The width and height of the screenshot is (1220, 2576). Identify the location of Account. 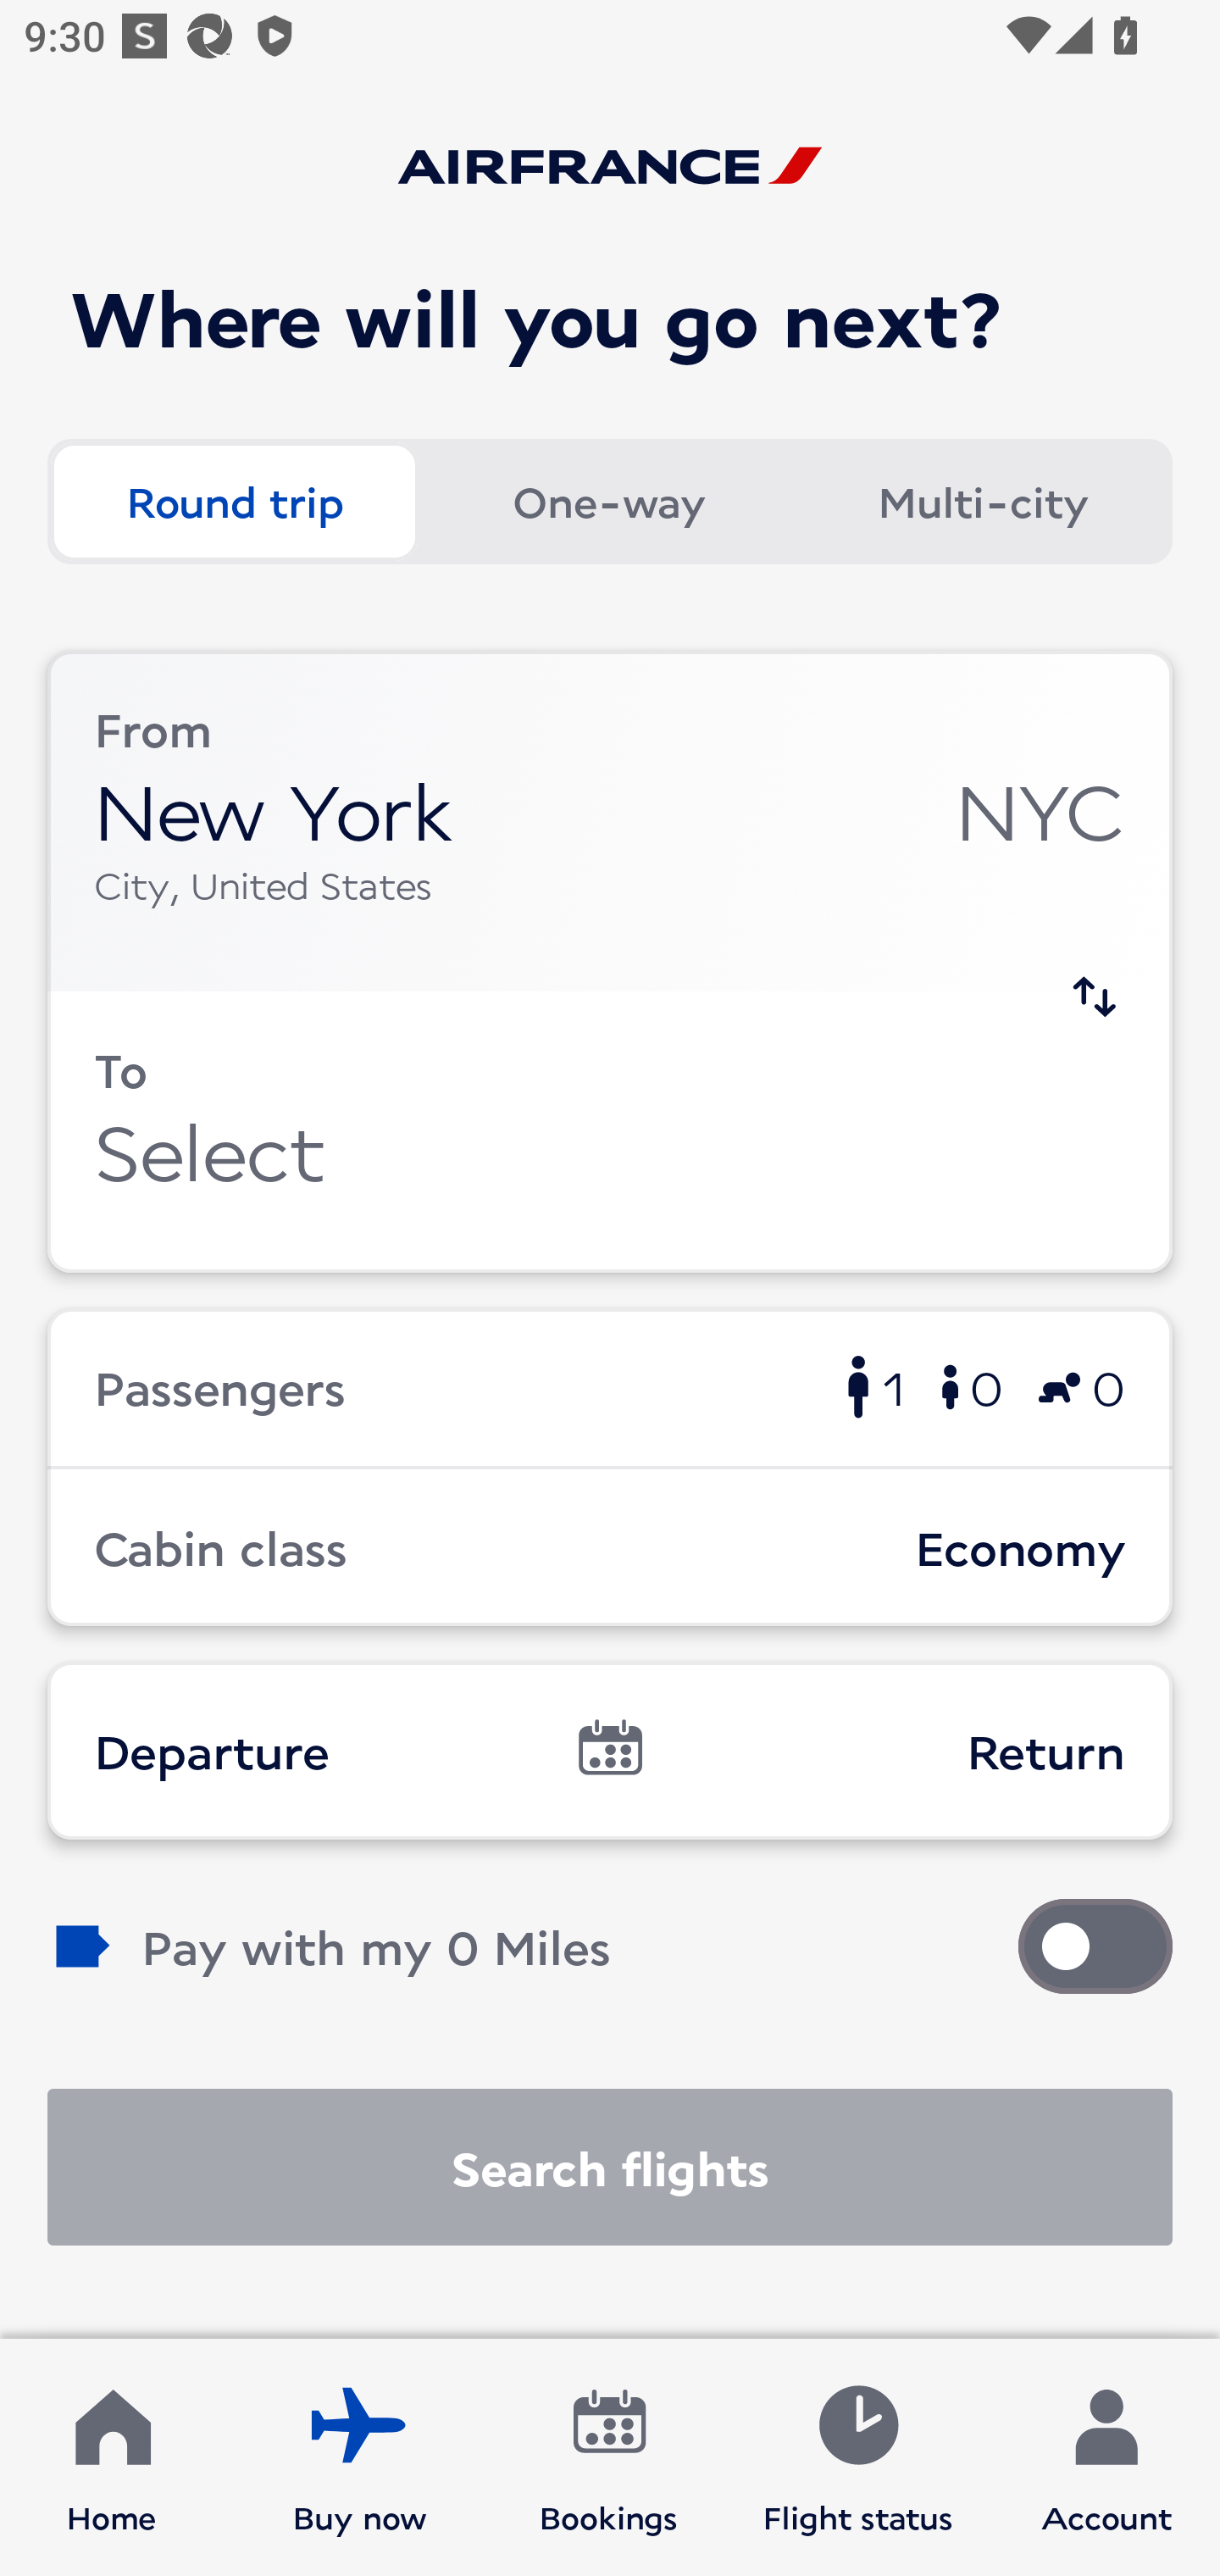
(1106, 2457).